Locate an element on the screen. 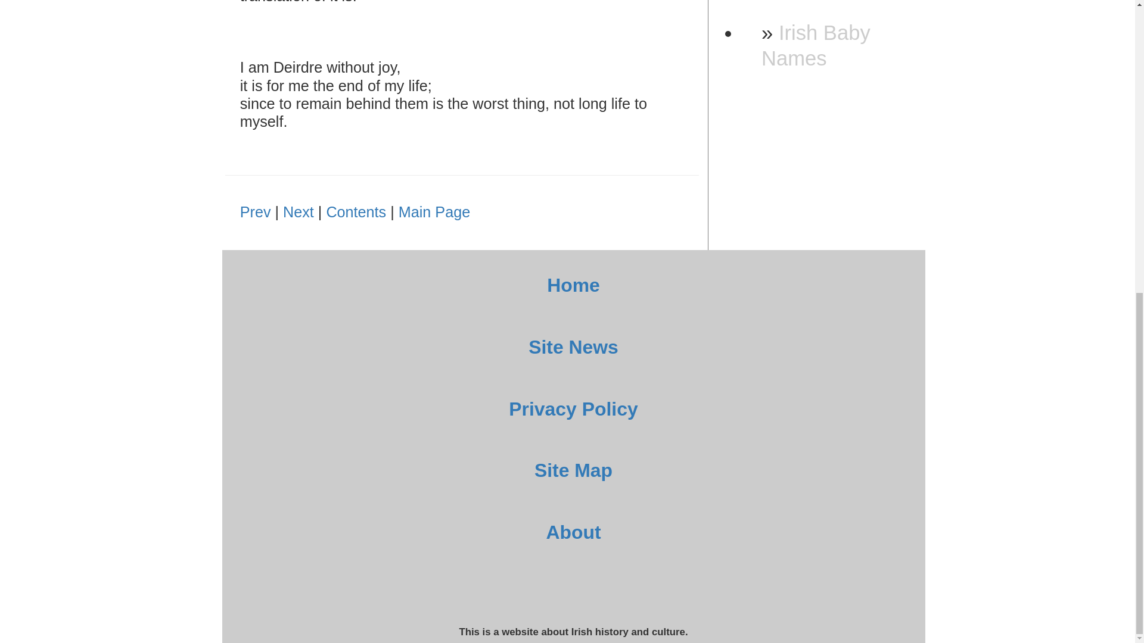  Main Page is located at coordinates (434, 212).